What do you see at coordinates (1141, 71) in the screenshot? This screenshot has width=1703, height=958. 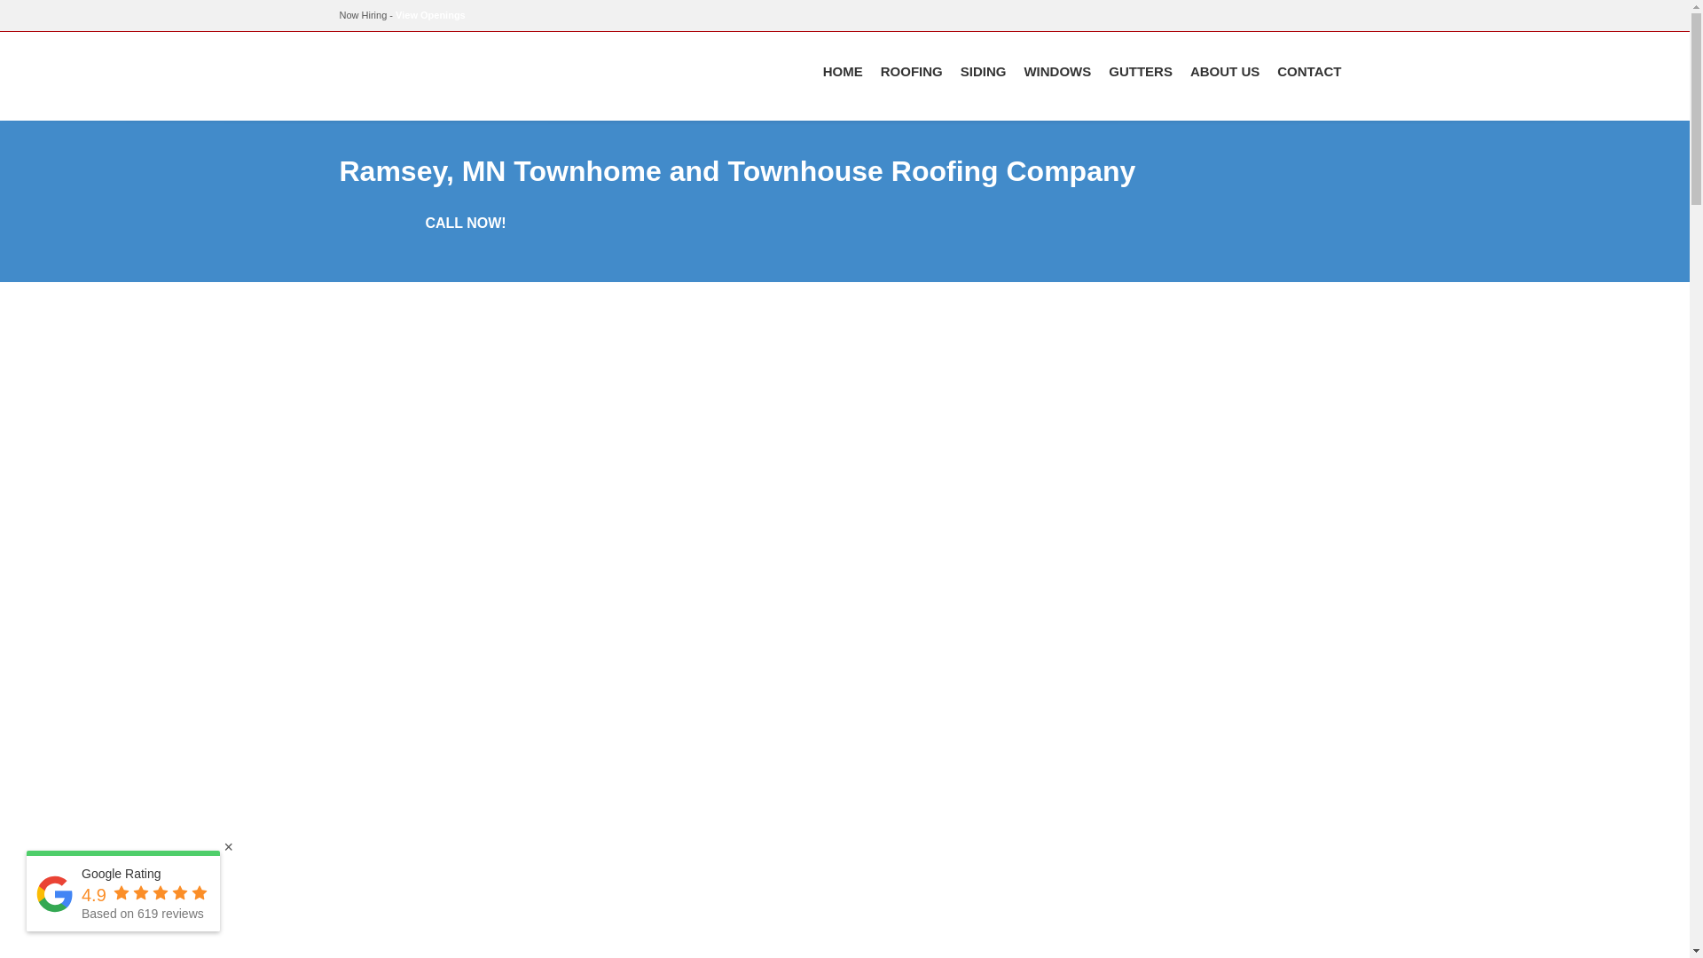 I see `GUTTERS` at bounding box center [1141, 71].